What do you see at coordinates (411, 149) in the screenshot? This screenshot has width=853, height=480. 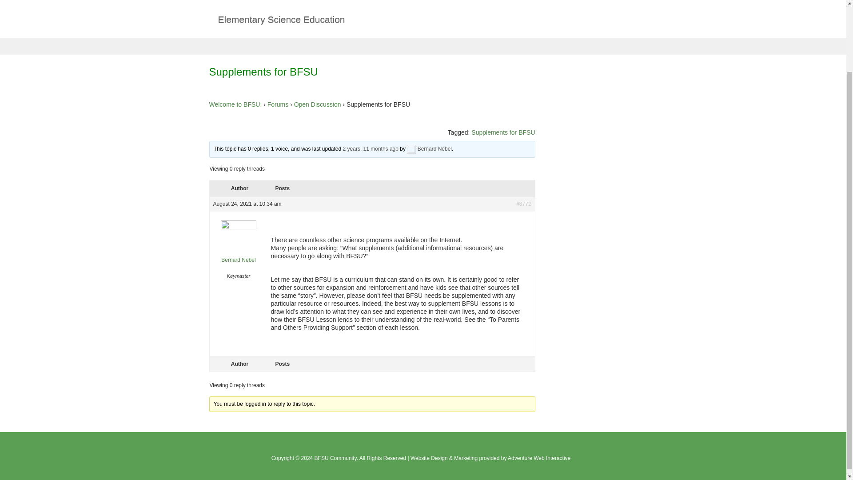 I see `View Bernard Nebel's profile` at bounding box center [411, 149].